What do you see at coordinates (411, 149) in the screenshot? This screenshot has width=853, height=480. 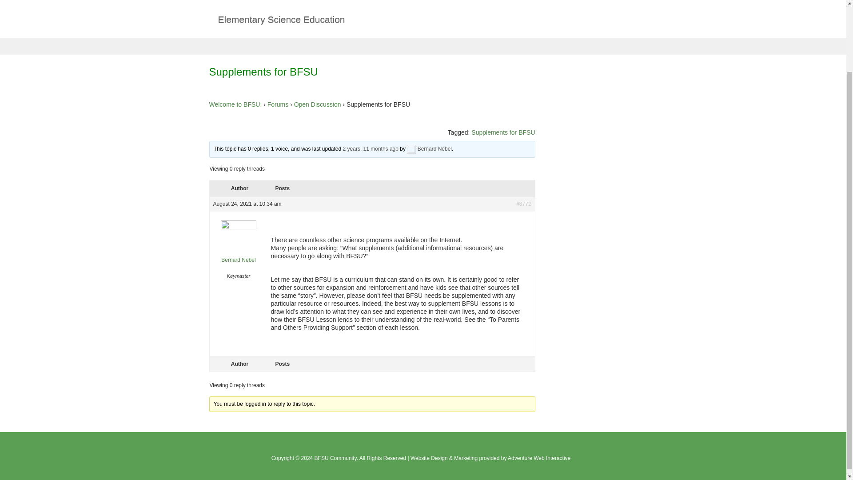 I see `View Bernard Nebel's profile` at bounding box center [411, 149].